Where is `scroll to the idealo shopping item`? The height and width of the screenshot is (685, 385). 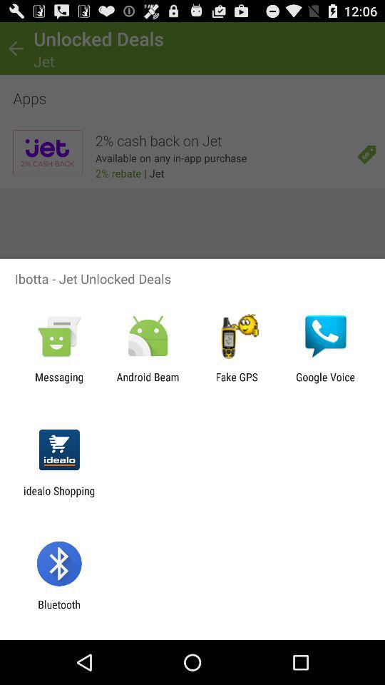
scroll to the idealo shopping item is located at coordinates (59, 497).